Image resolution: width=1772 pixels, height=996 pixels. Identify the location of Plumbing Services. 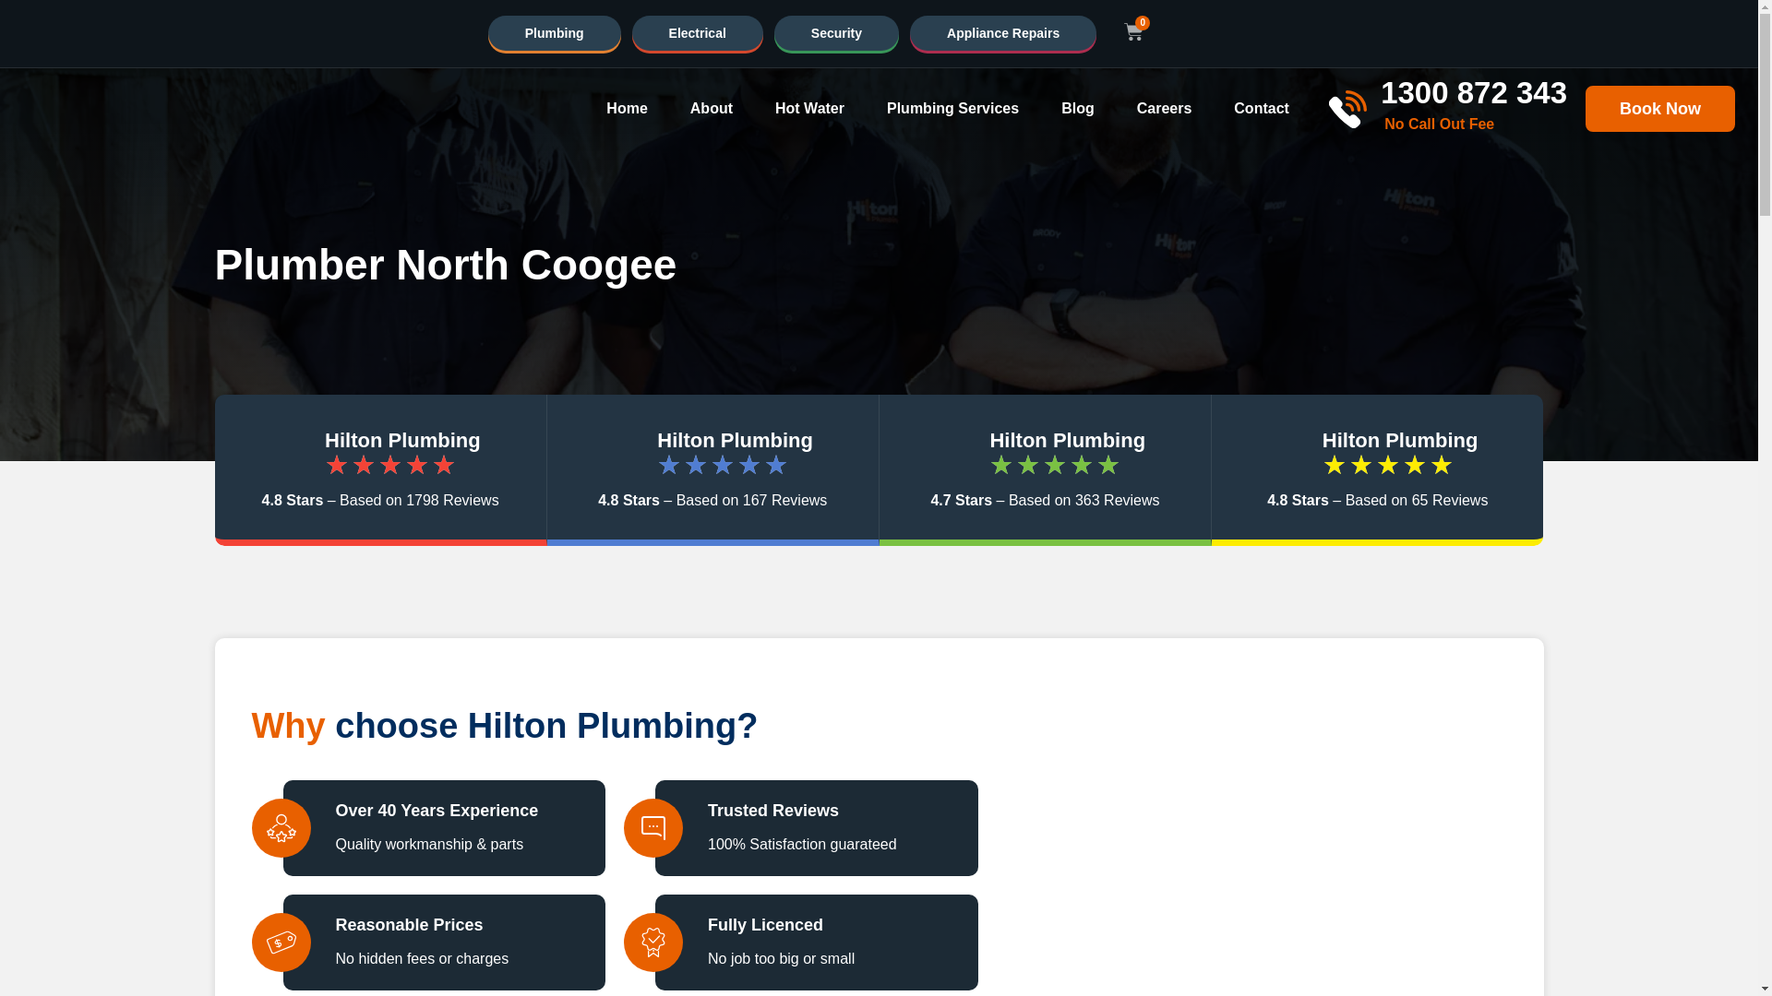
(952, 109).